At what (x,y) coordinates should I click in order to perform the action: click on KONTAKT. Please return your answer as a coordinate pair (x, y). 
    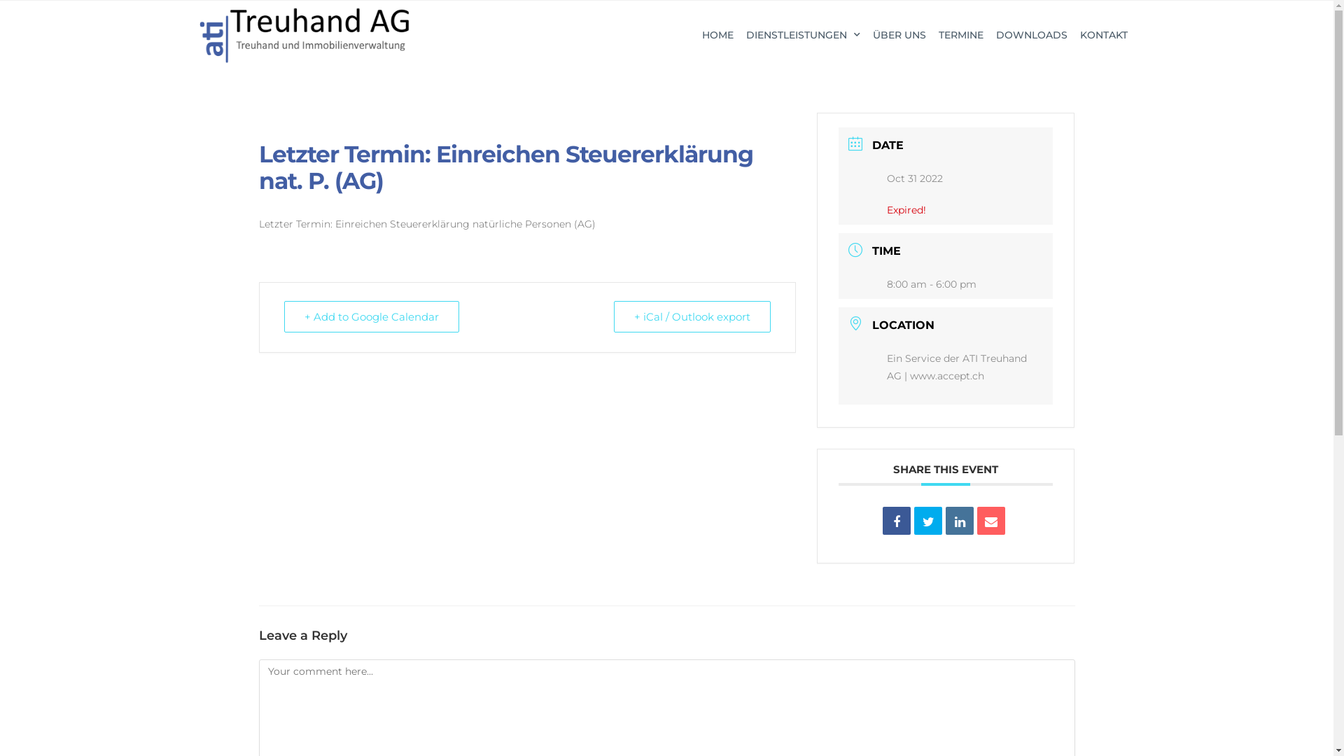
    Looking at the image, I should click on (1104, 35).